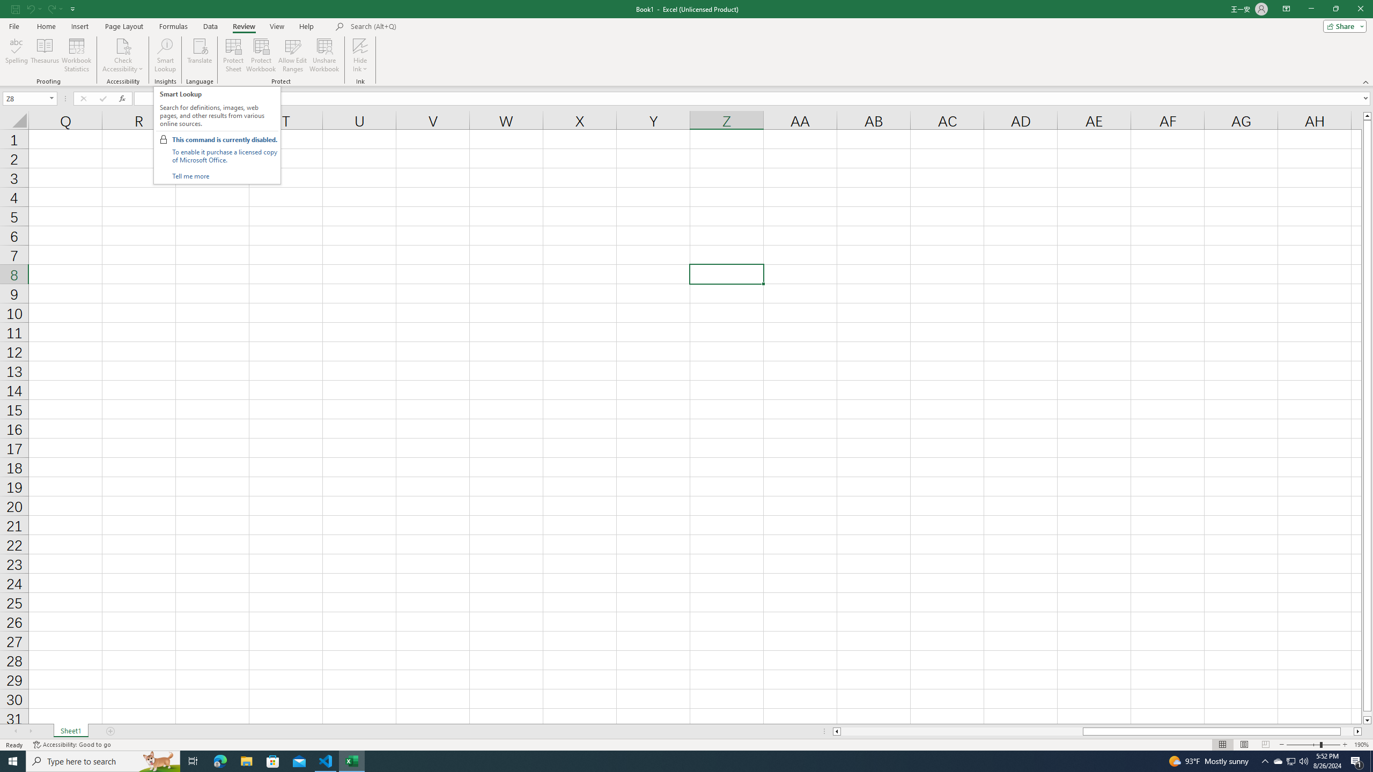 This screenshot has width=1373, height=772. Describe the element at coordinates (324, 55) in the screenshot. I see `Unshare Workbook` at that location.